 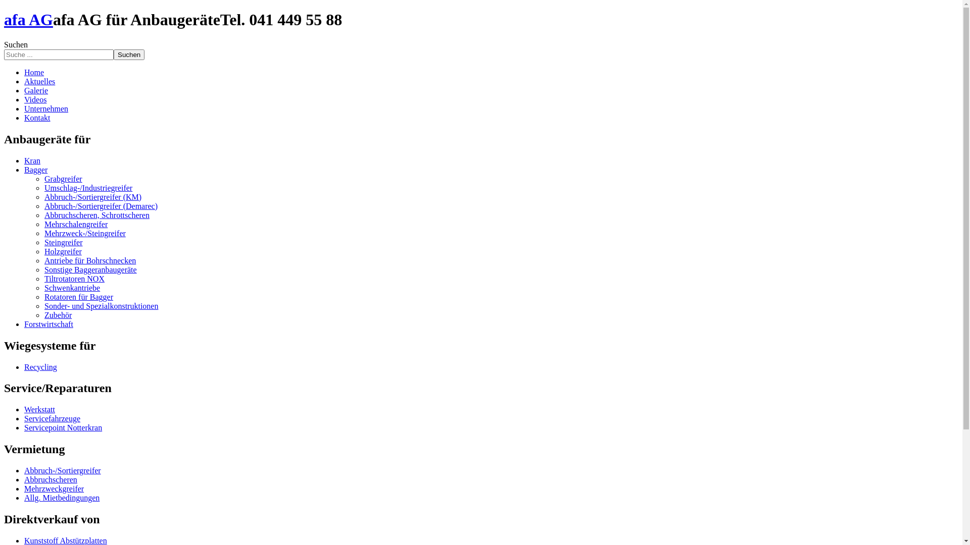 I want to click on Mehrschalengreifer, so click(x=76, y=224).